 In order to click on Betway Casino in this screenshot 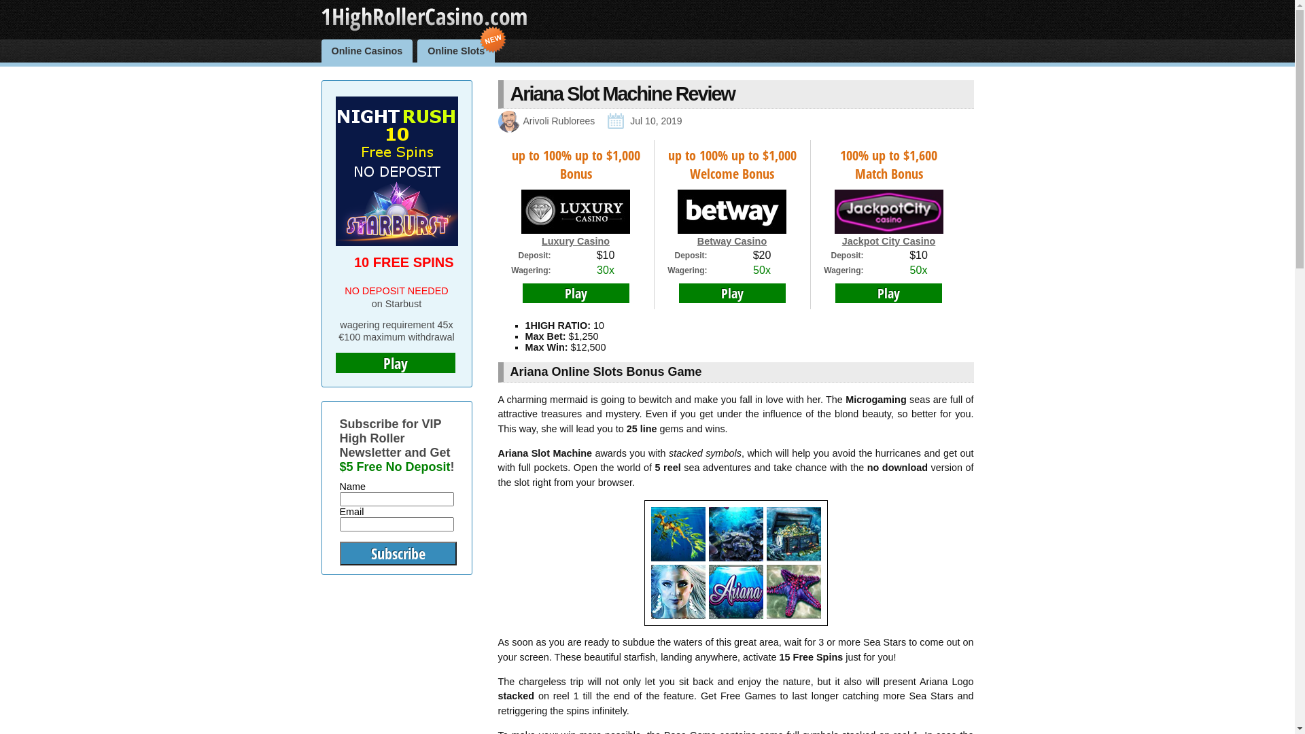, I will do `click(732, 241)`.